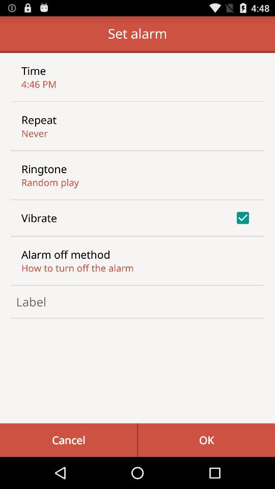 Image resolution: width=275 pixels, height=489 pixels. Describe the element at coordinates (206, 440) in the screenshot. I see `tap ok icon` at that location.